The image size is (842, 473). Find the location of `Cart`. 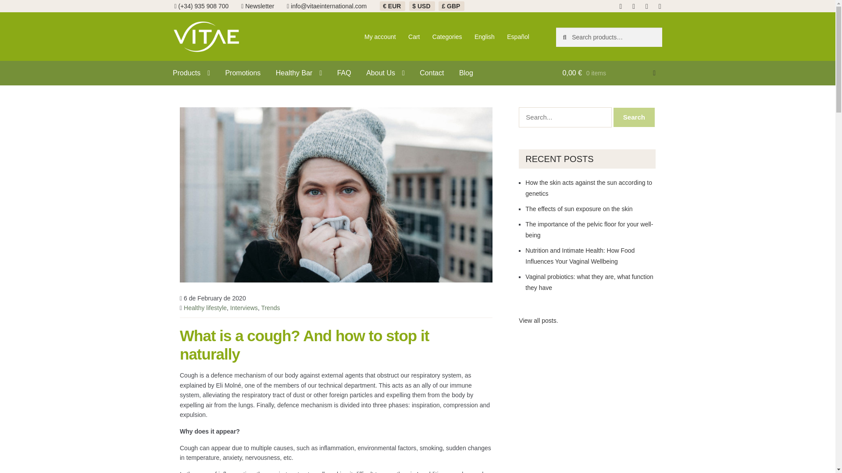

Cart is located at coordinates (414, 36).